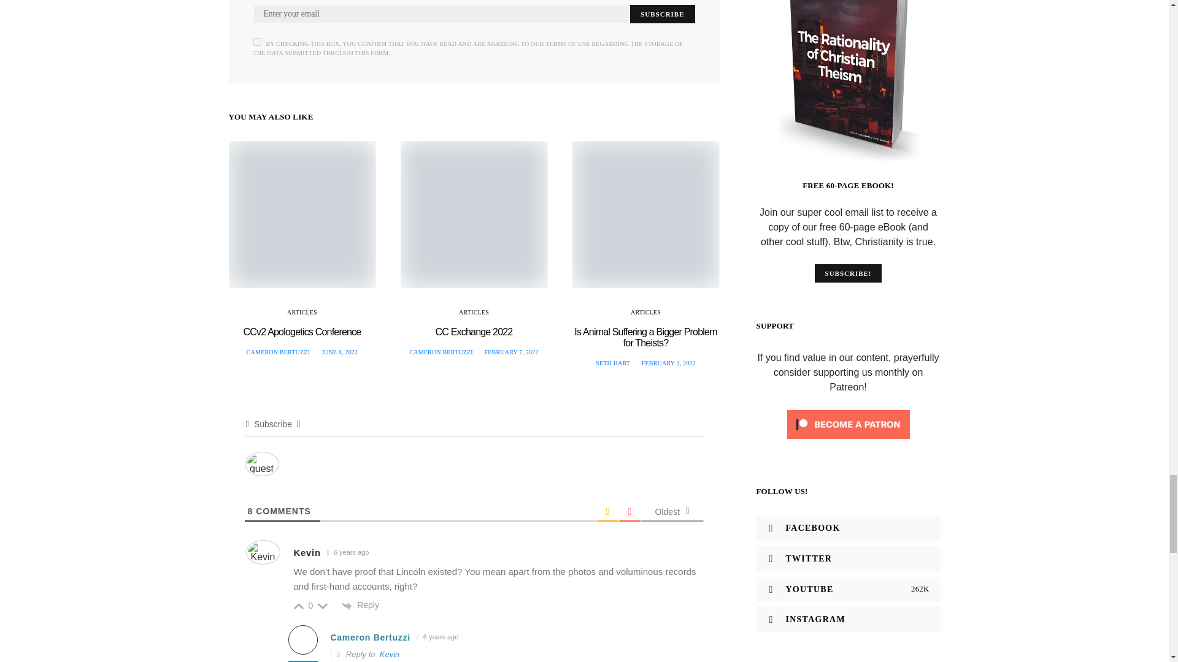 Image resolution: width=1178 pixels, height=662 pixels. Describe the element at coordinates (441, 352) in the screenshot. I see `View all posts by Cameron Bertuzzi` at that location.